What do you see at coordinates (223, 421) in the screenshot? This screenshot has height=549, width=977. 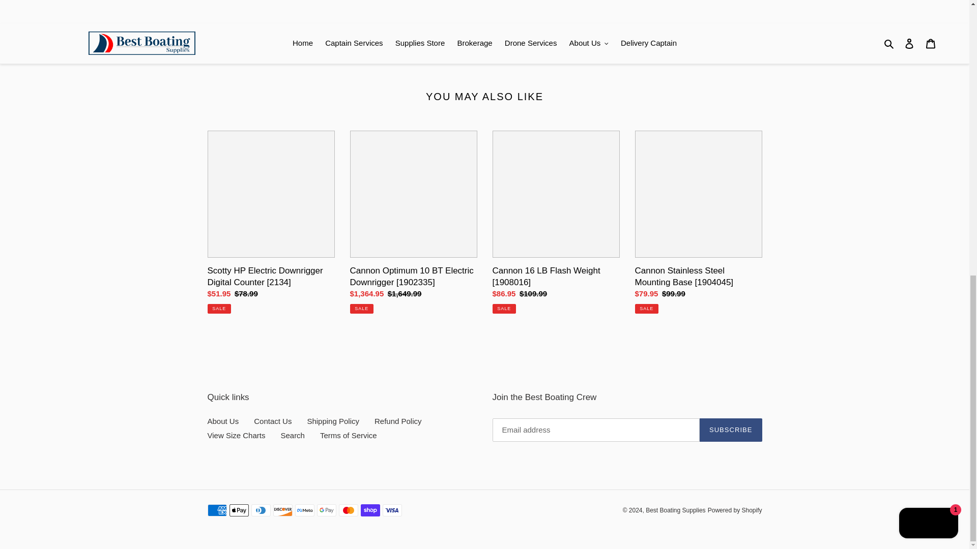 I see `About Us` at bounding box center [223, 421].